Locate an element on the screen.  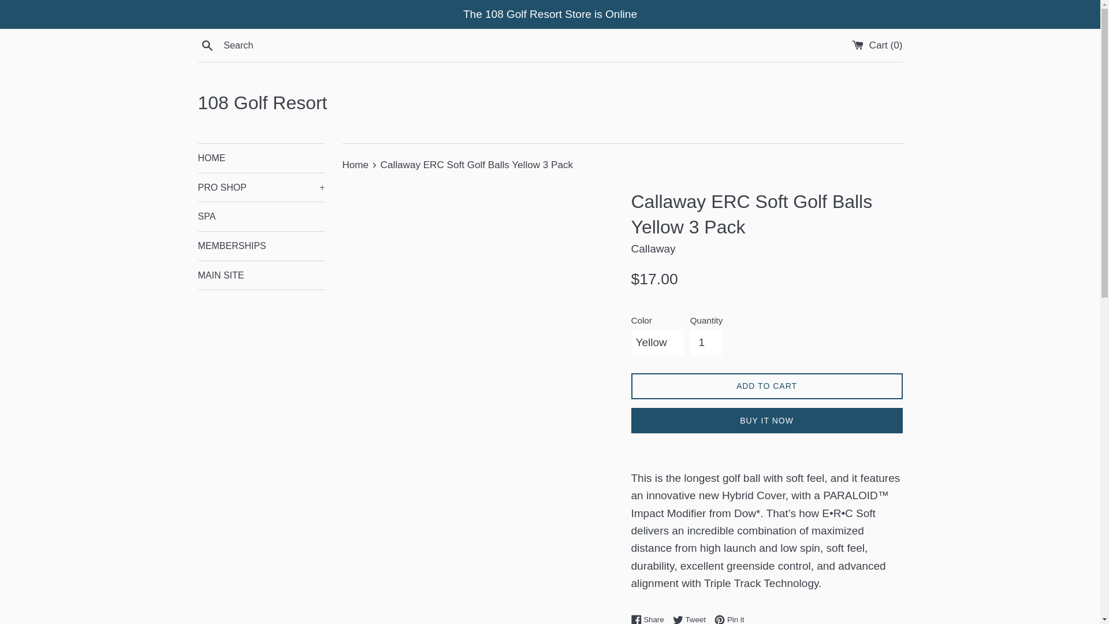
BUY IT NOW is located at coordinates (766, 421).